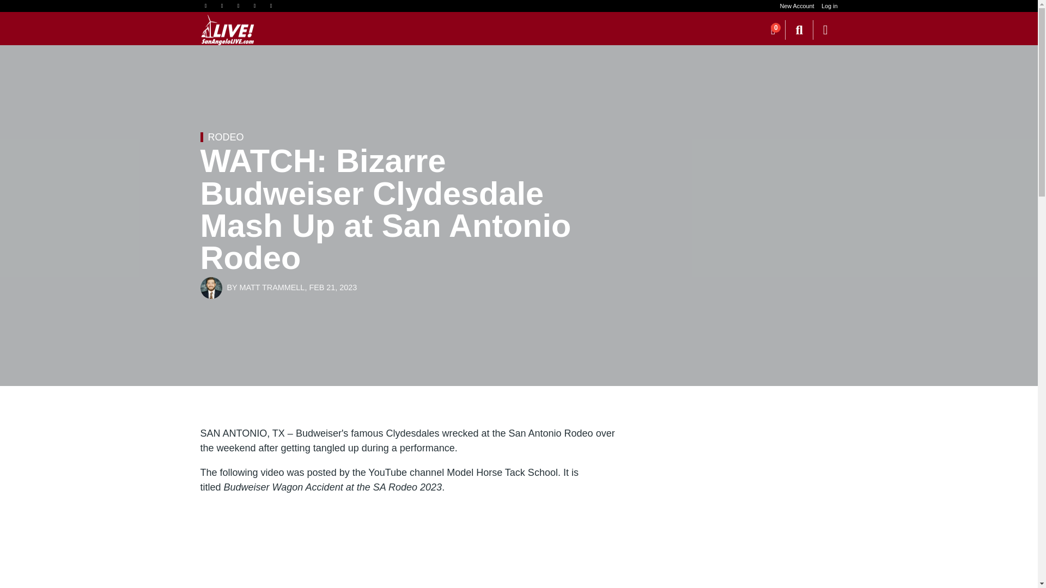 The height and width of the screenshot is (588, 1046). I want to click on 0, so click(773, 29).